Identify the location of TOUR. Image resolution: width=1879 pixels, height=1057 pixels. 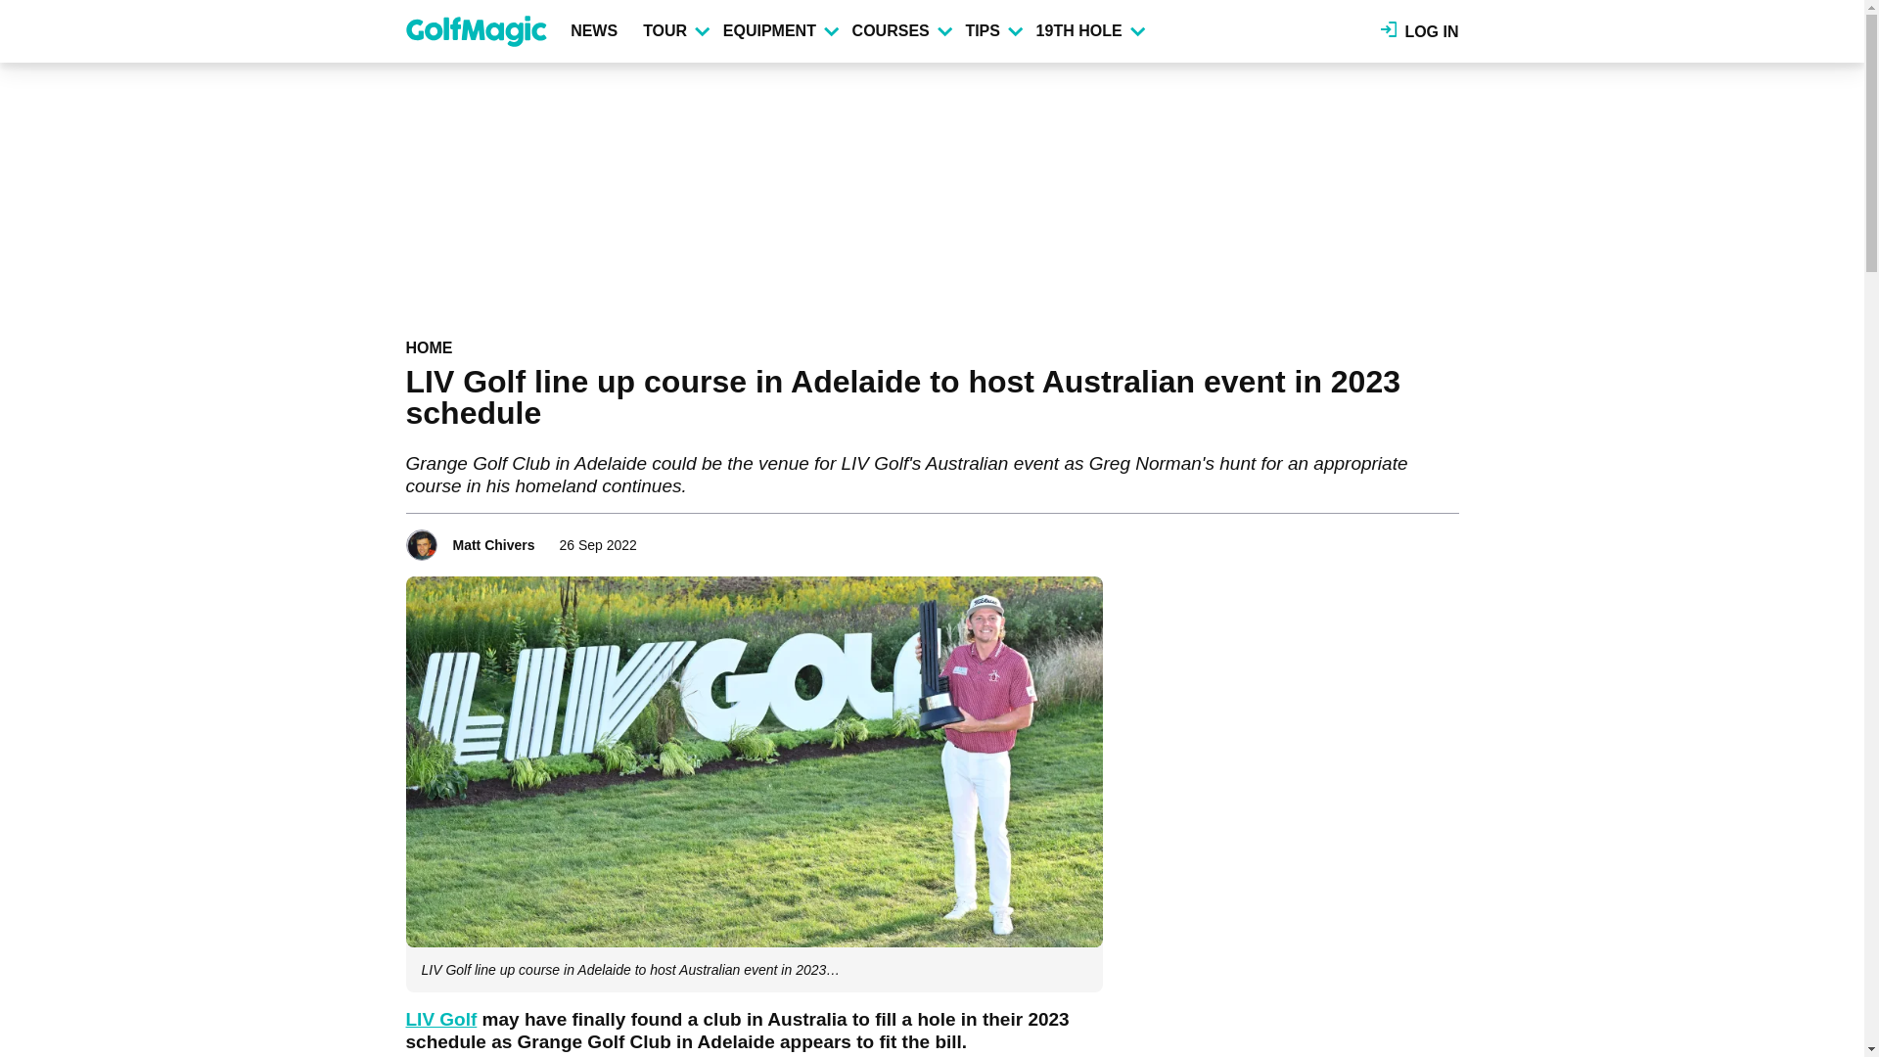
(675, 31).